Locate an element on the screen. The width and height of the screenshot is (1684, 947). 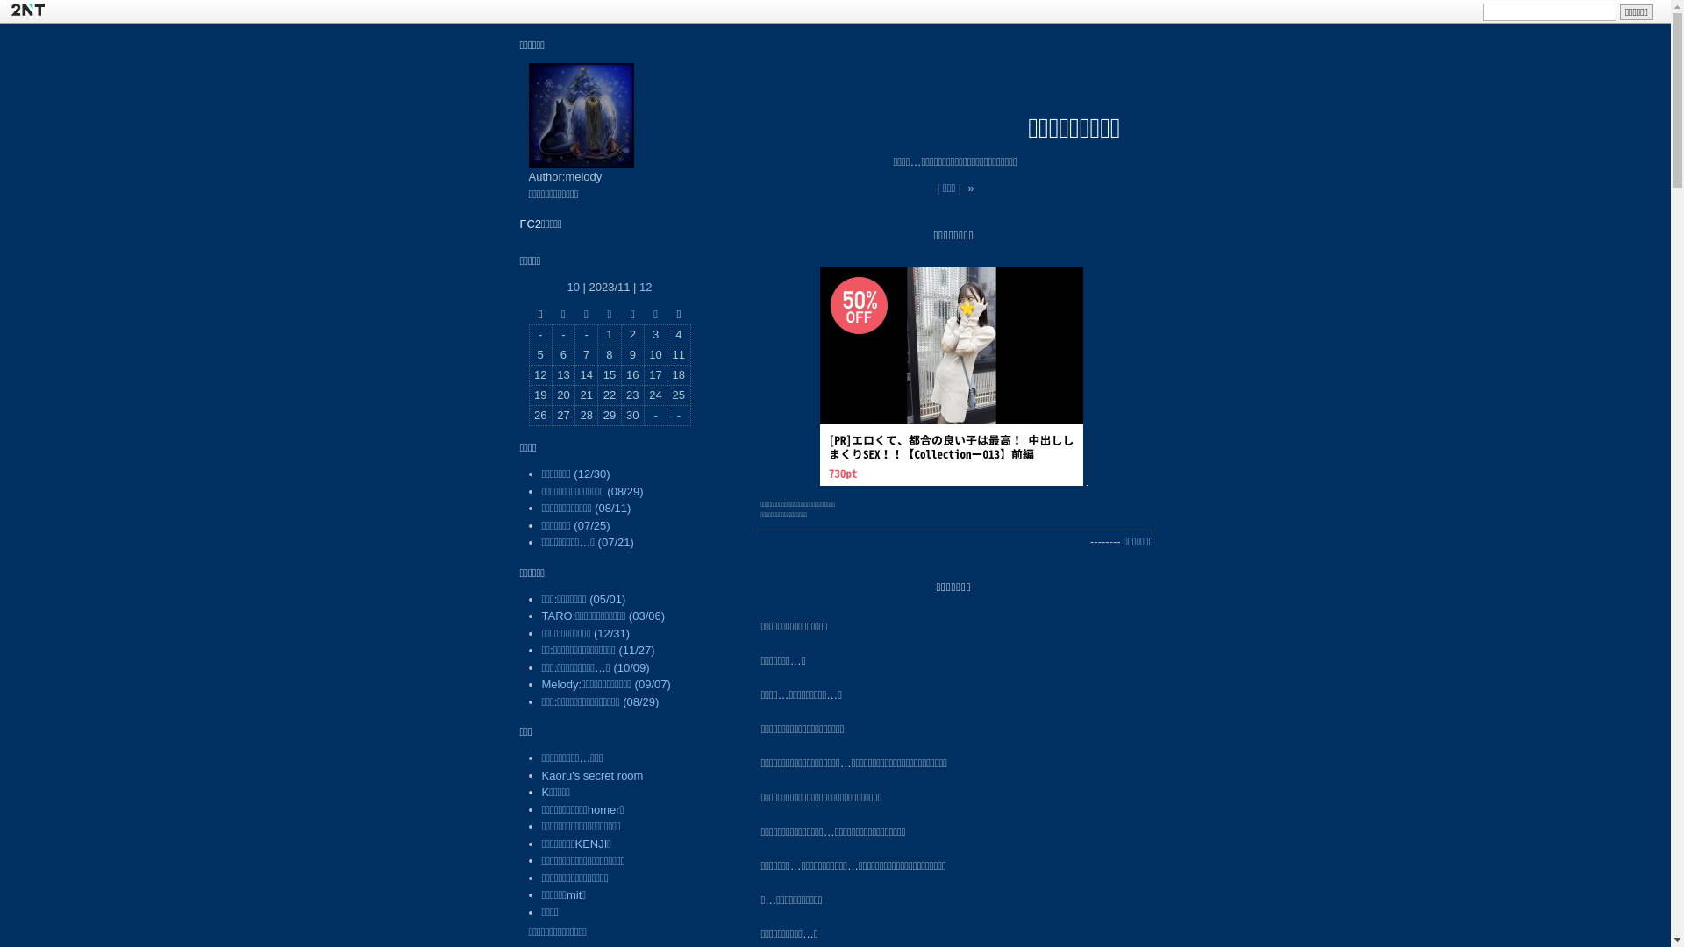
10 is located at coordinates (573, 288).